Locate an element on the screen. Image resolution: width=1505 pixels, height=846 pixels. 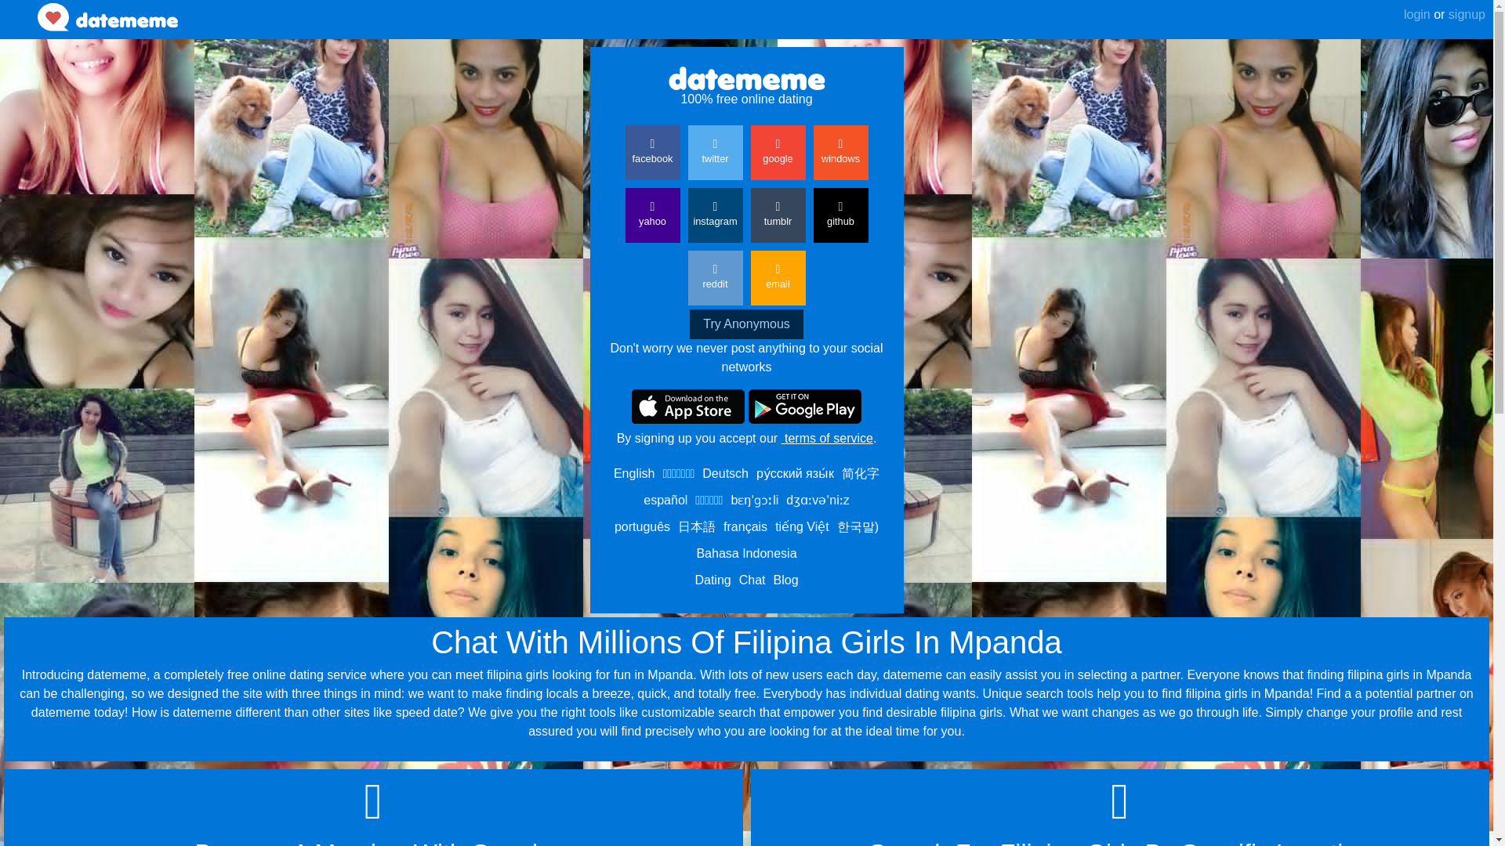
Chat is located at coordinates (752, 580).